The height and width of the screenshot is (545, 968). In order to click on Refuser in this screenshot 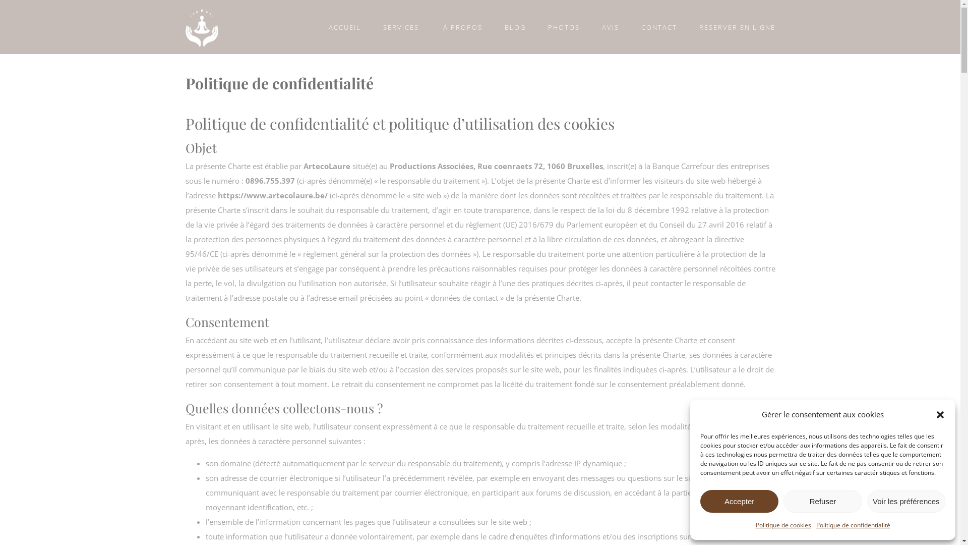, I will do `click(823, 502)`.